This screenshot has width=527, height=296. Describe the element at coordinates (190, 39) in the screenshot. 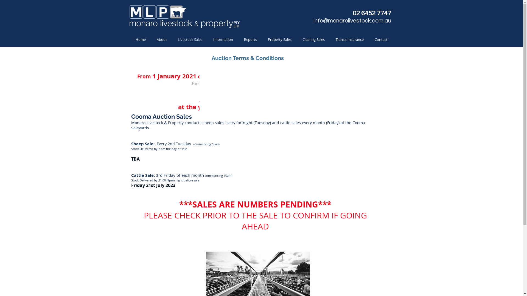

I see `Livestock Sales` at that location.